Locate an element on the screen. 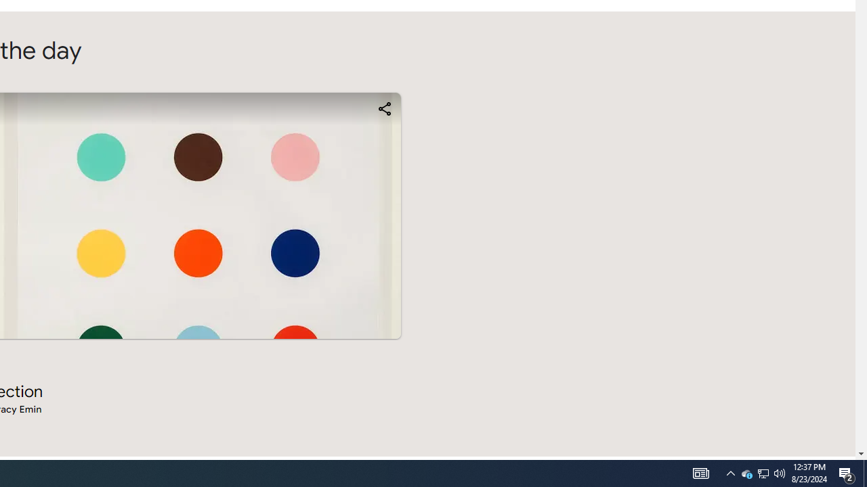 The width and height of the screenshot is (867, 487). Share "Get to Know the Young British Artists" is located at coordinates (383, 108).